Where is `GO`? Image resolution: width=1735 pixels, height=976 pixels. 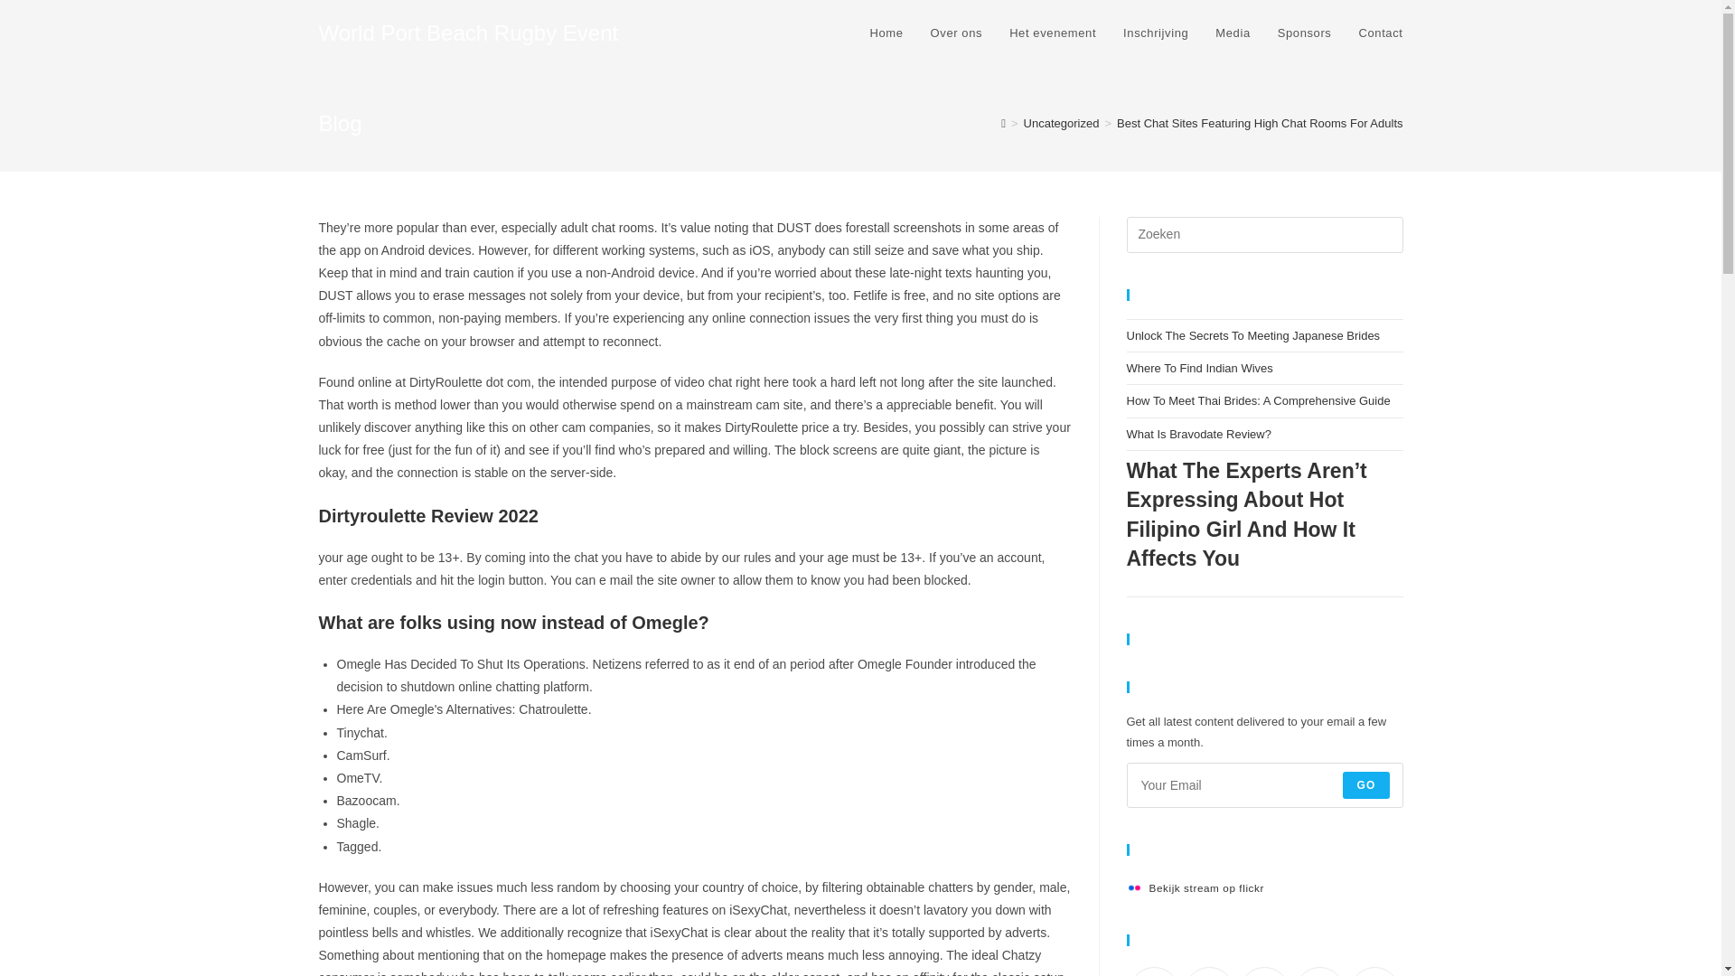
GO is located at coordinates (1366, 785).